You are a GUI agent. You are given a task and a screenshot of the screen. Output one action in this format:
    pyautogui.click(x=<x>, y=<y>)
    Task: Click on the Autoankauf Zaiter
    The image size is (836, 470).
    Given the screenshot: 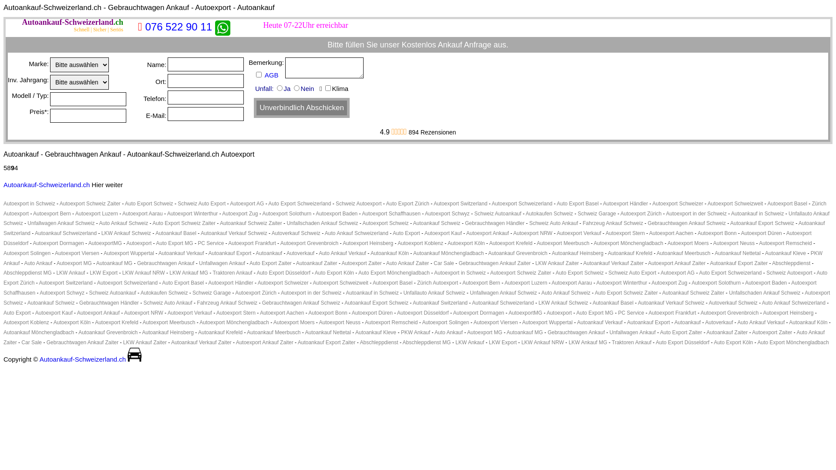 What is the action you would take?
    pyautogui.click(x=727, y=332)
    